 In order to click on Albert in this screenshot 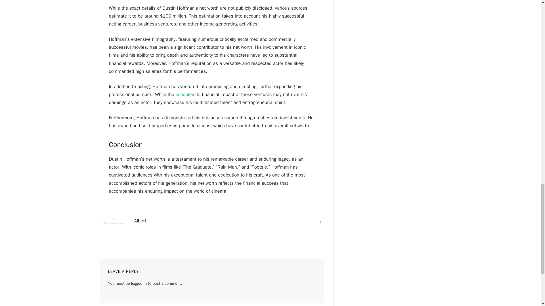, I will do `click(140, 221)`.